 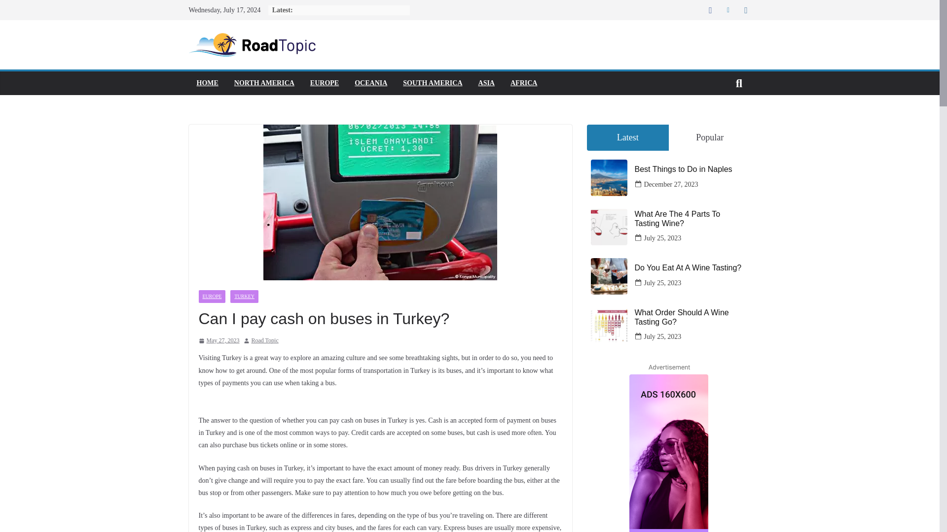 I want to click on Road Topic, so click(x=265, y=341).